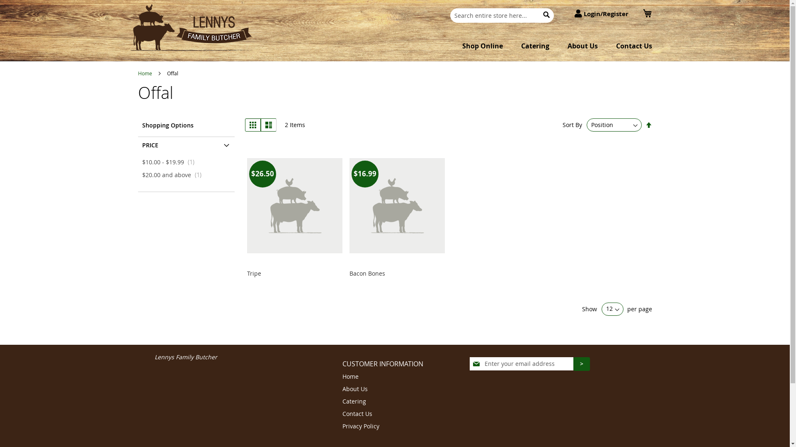 This screenshot has height=447, width=796. I want to click on $10.00 - $19.99 1
item, so click(170, 162).